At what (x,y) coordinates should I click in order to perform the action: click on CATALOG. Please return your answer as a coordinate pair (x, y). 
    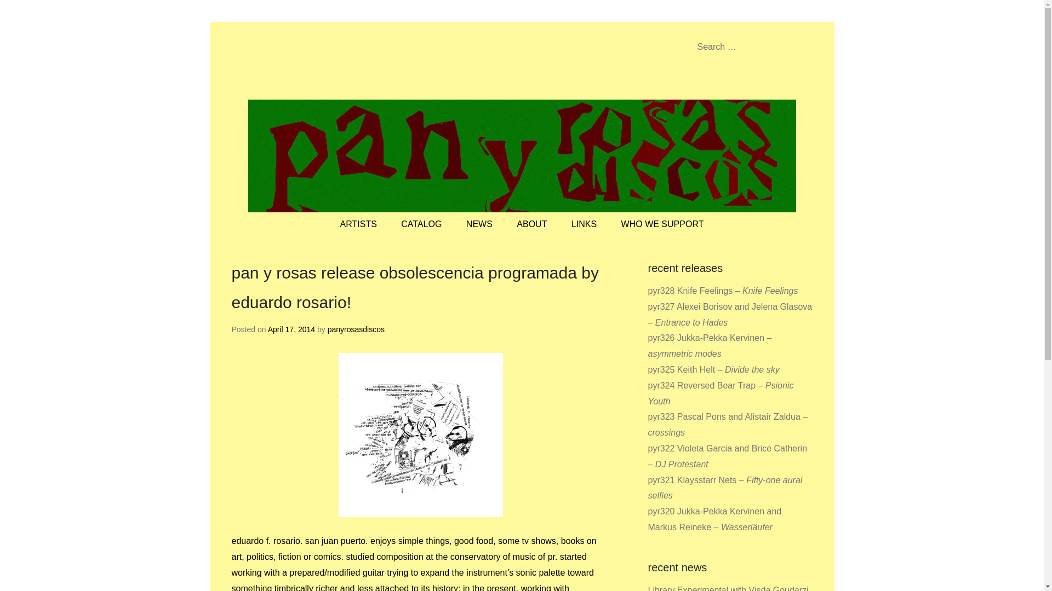
    Looking at the image, I should click on (421, 224).